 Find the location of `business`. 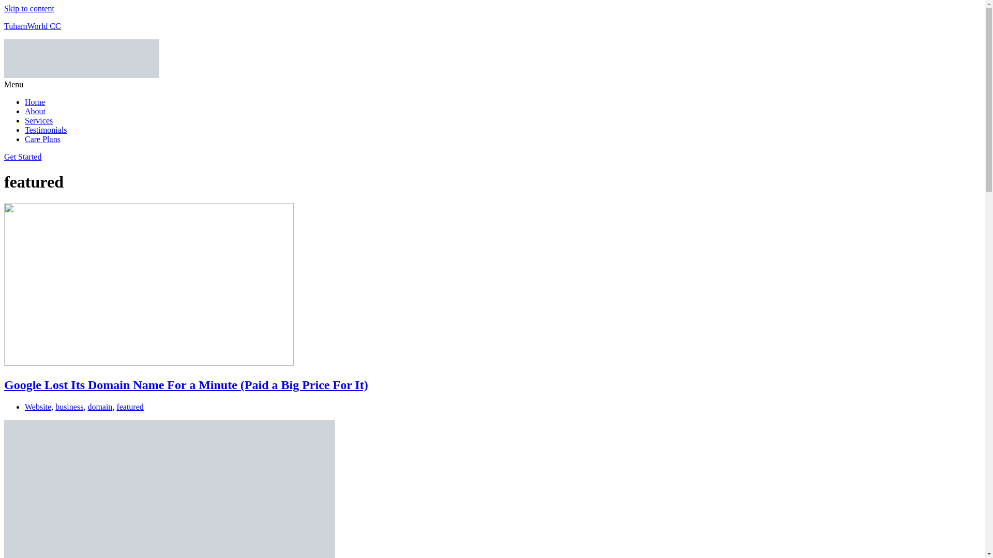

business is located at coordinates (69, 406).